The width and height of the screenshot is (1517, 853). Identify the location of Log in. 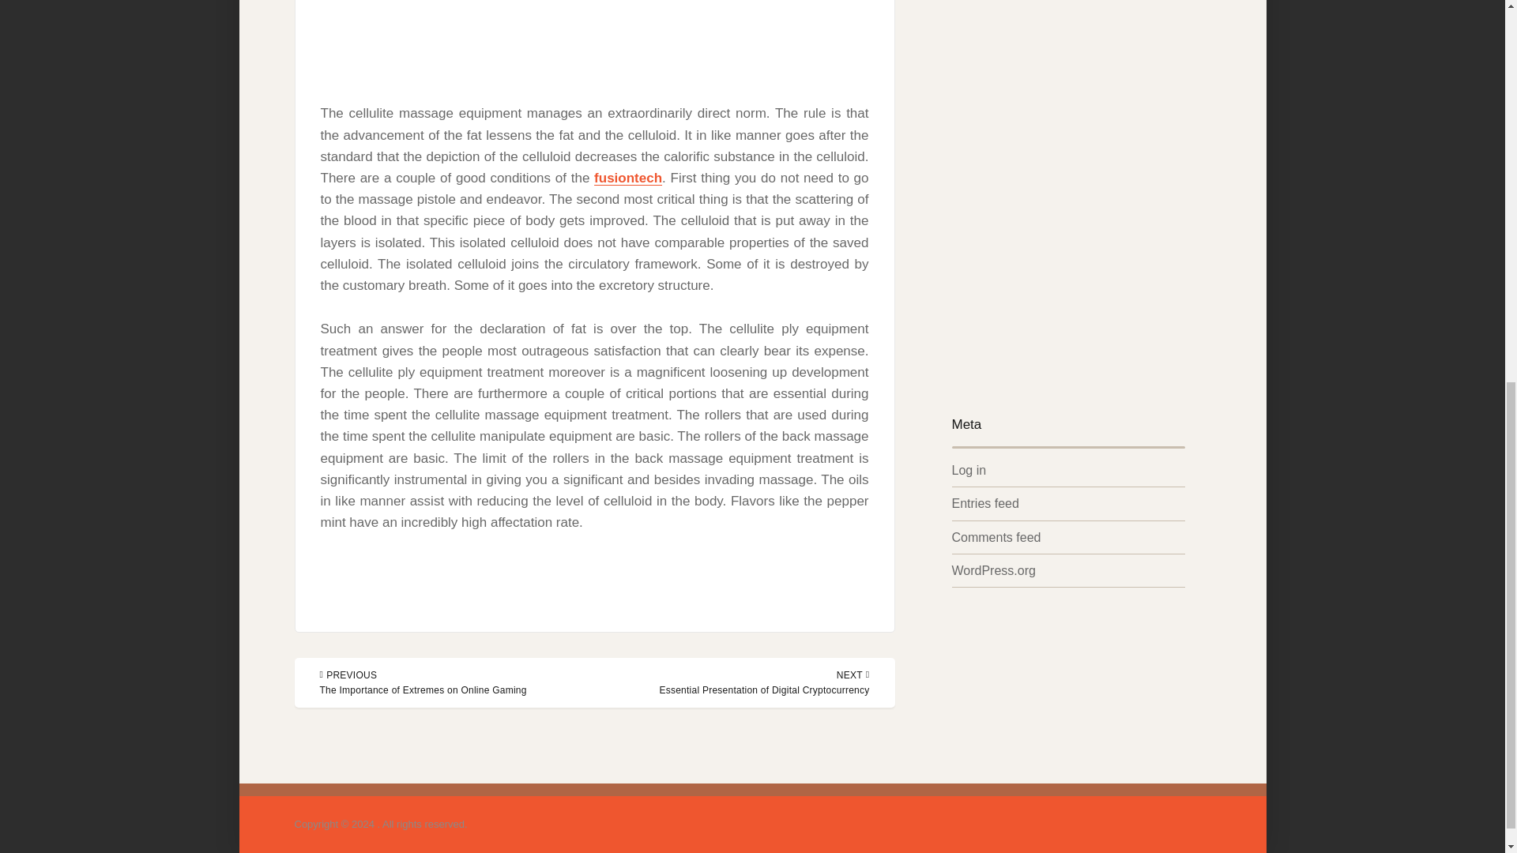
(969, 470).